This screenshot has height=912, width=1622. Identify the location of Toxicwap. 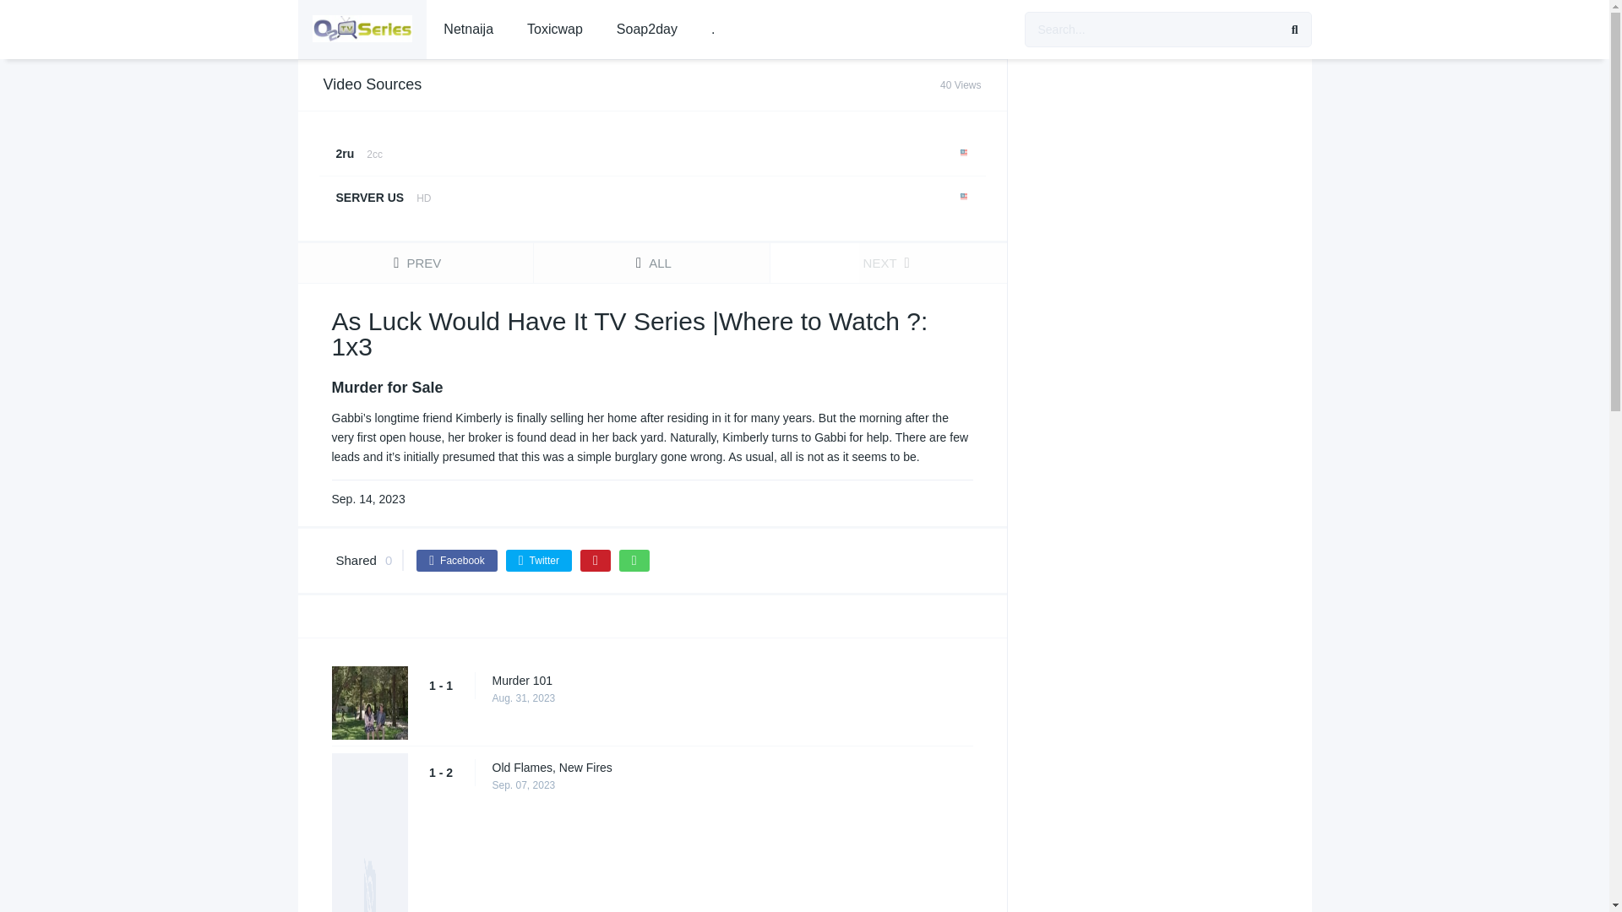
(415, 263).